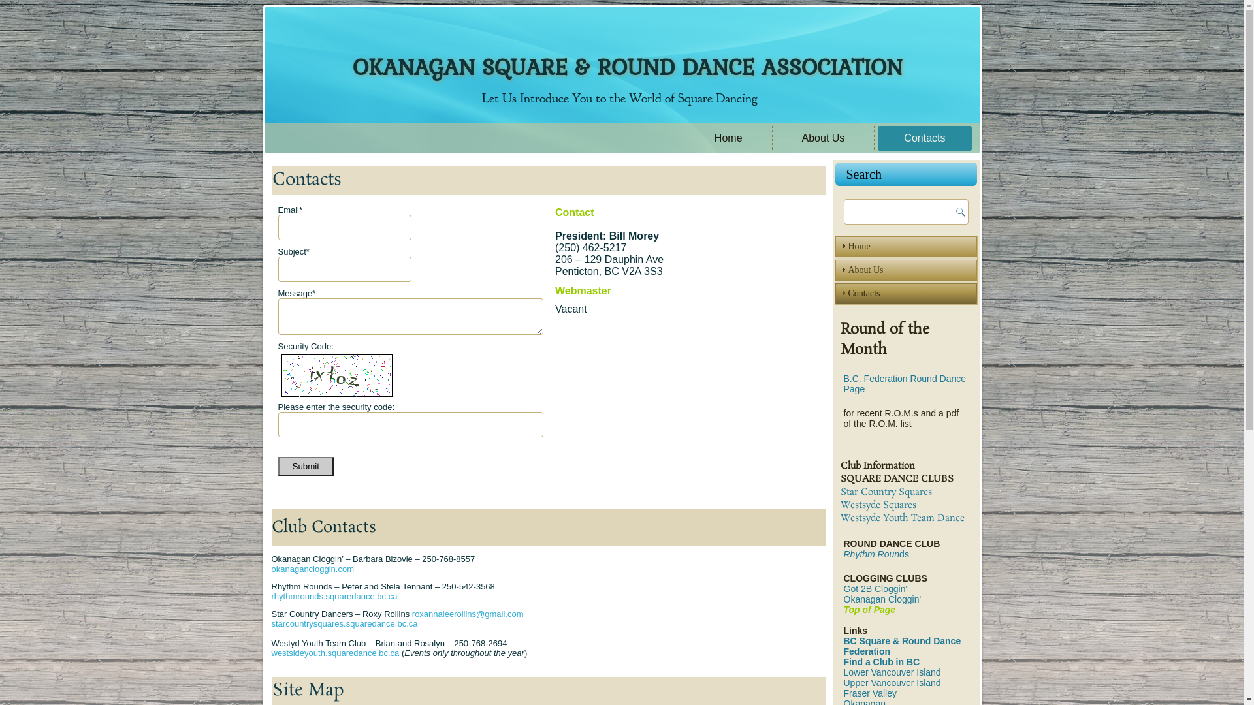 This screenshot has height=705, width=1254. Describe the element at coordinates (904, 554) in the screenshot. I see `ds` at that location.